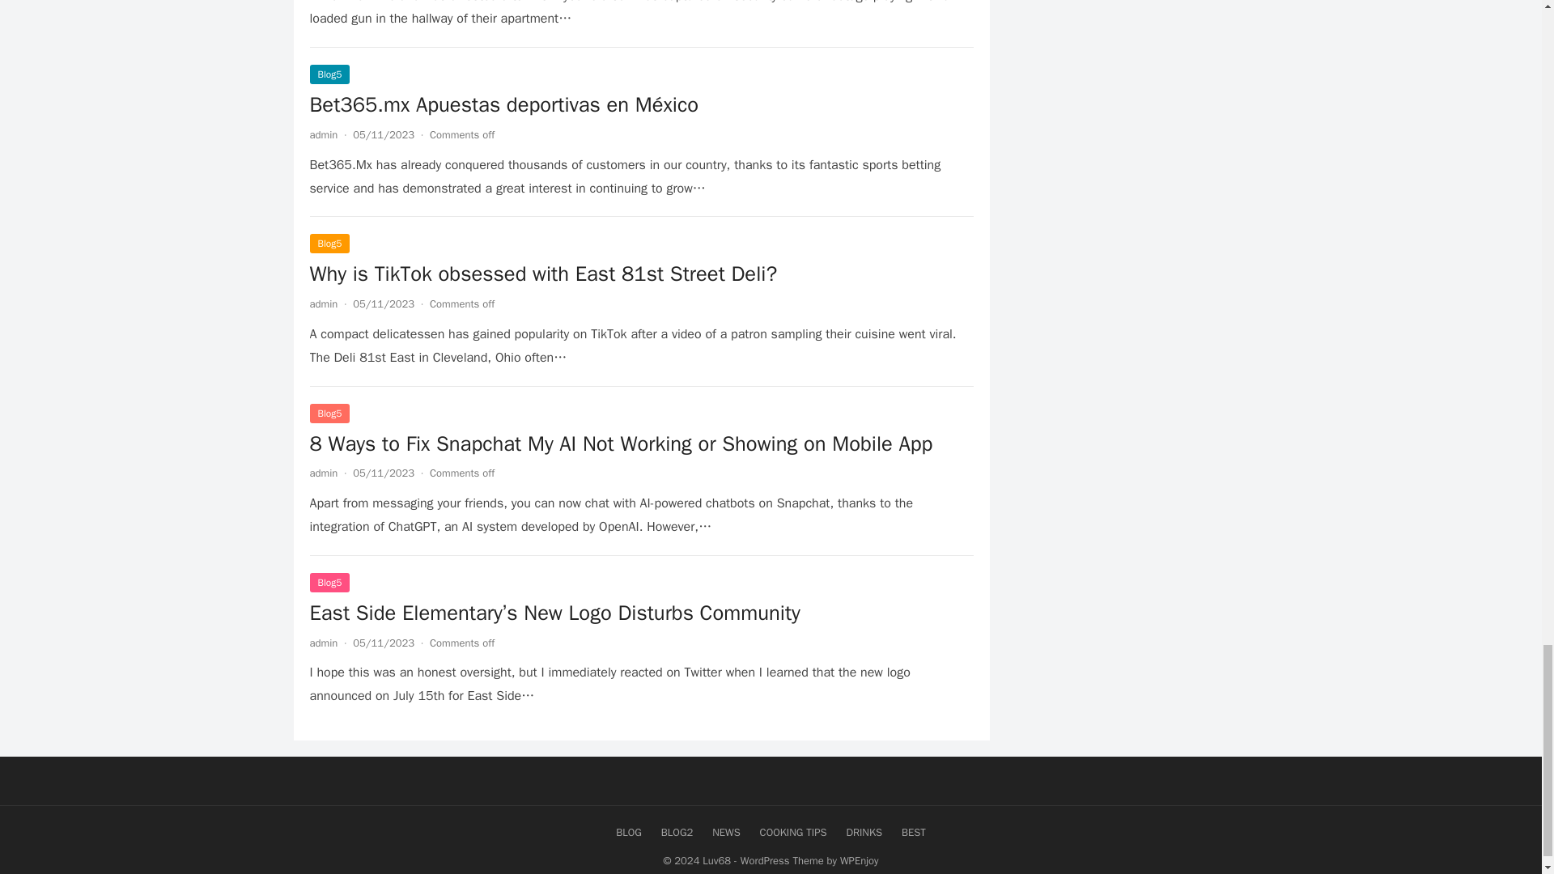 This screenshot has height=874, width=1554. I want to click on Blog5, so click(329, 412).